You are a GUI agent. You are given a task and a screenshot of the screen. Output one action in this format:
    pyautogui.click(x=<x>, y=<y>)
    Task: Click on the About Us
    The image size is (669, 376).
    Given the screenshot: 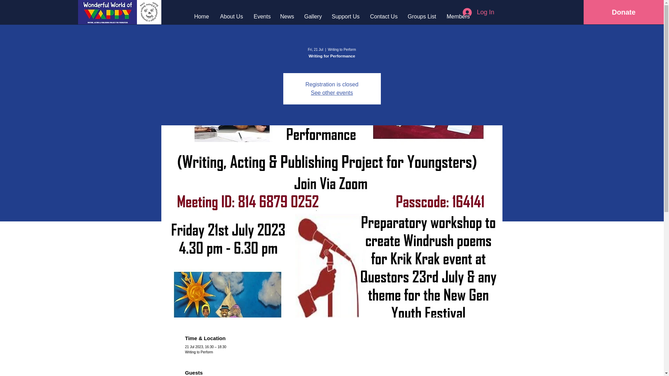 What is the action you would take?
    pyautogui.click(x=231, y=16)
    